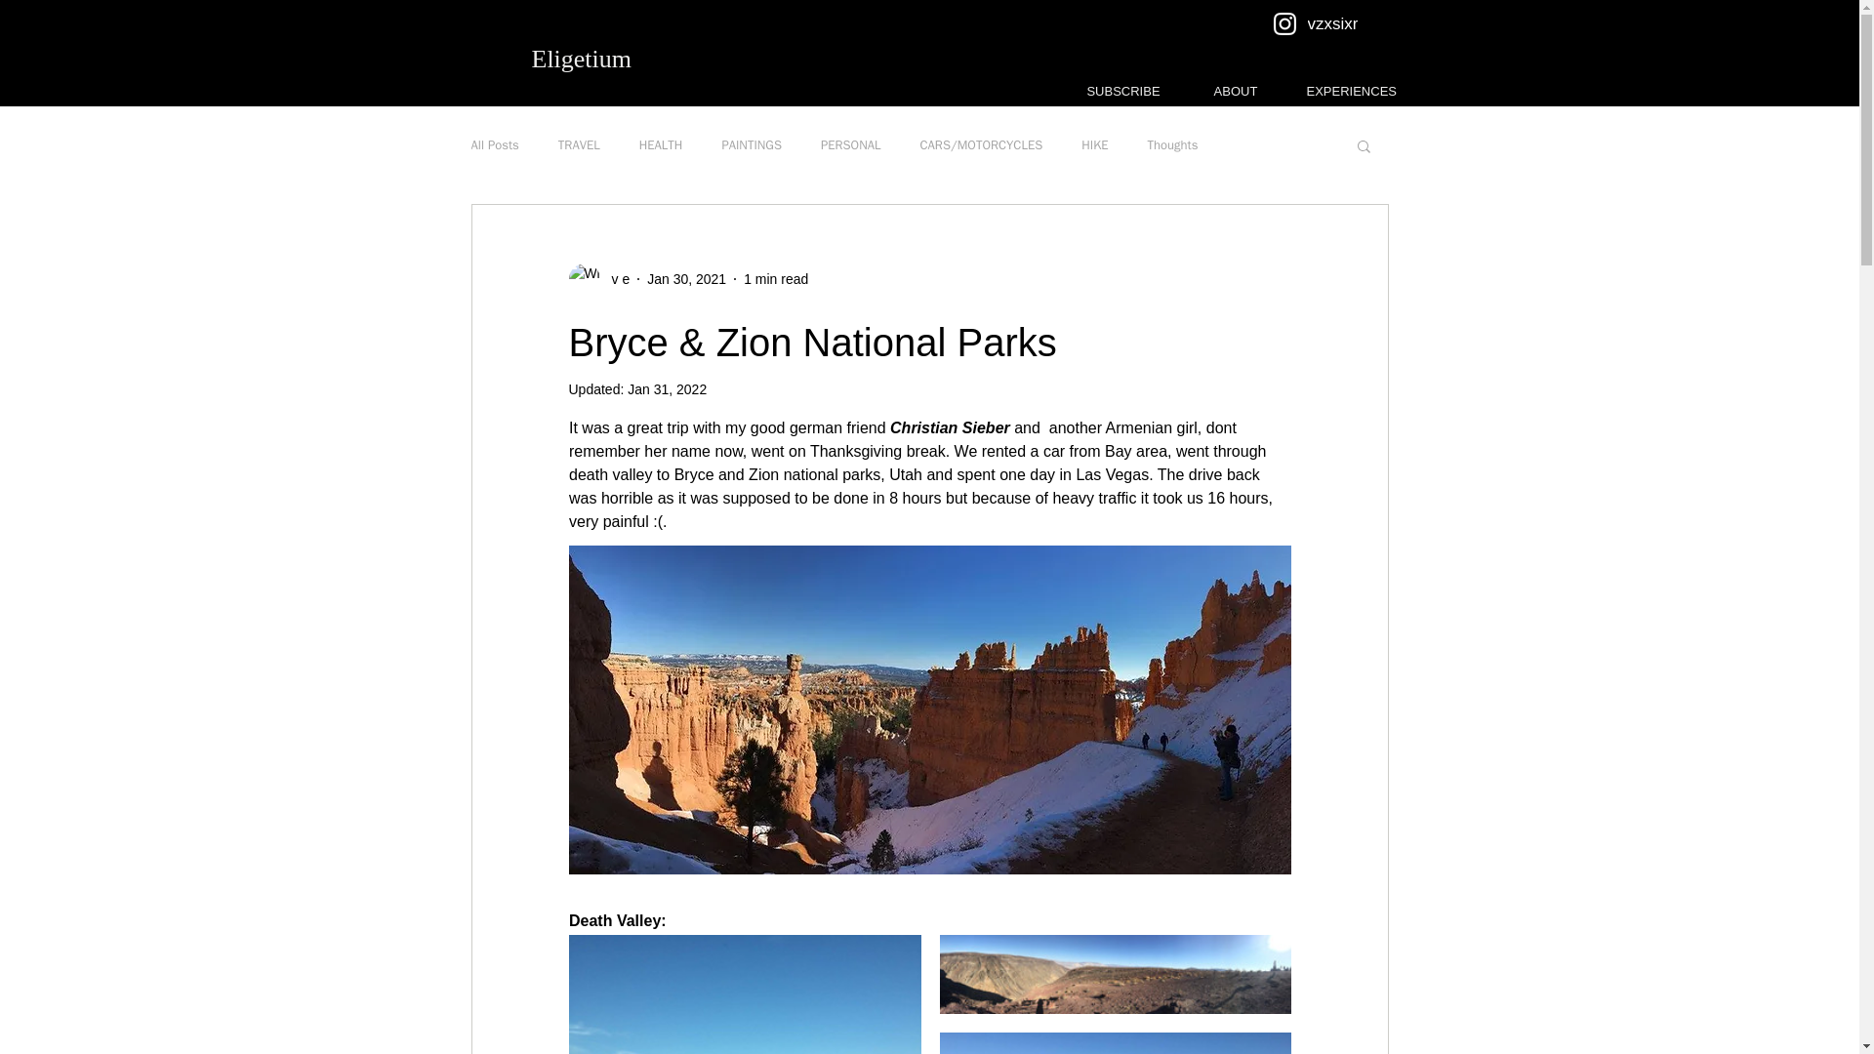  Describe the element at coordinates (775, 278) in the screenshot. I see `1 min read` at that location.